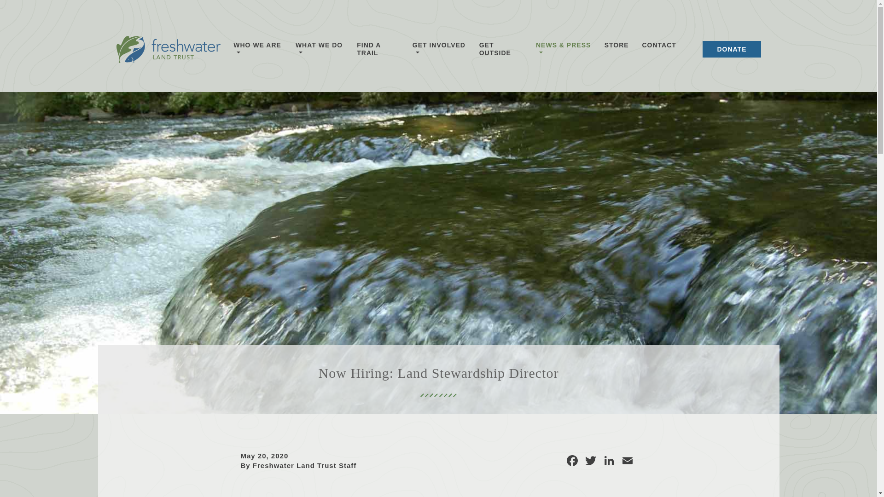 The image size is (884, 497). Describe the element at coordinates (257, 51) in the screenshot. I see `Who We Are` at that location.